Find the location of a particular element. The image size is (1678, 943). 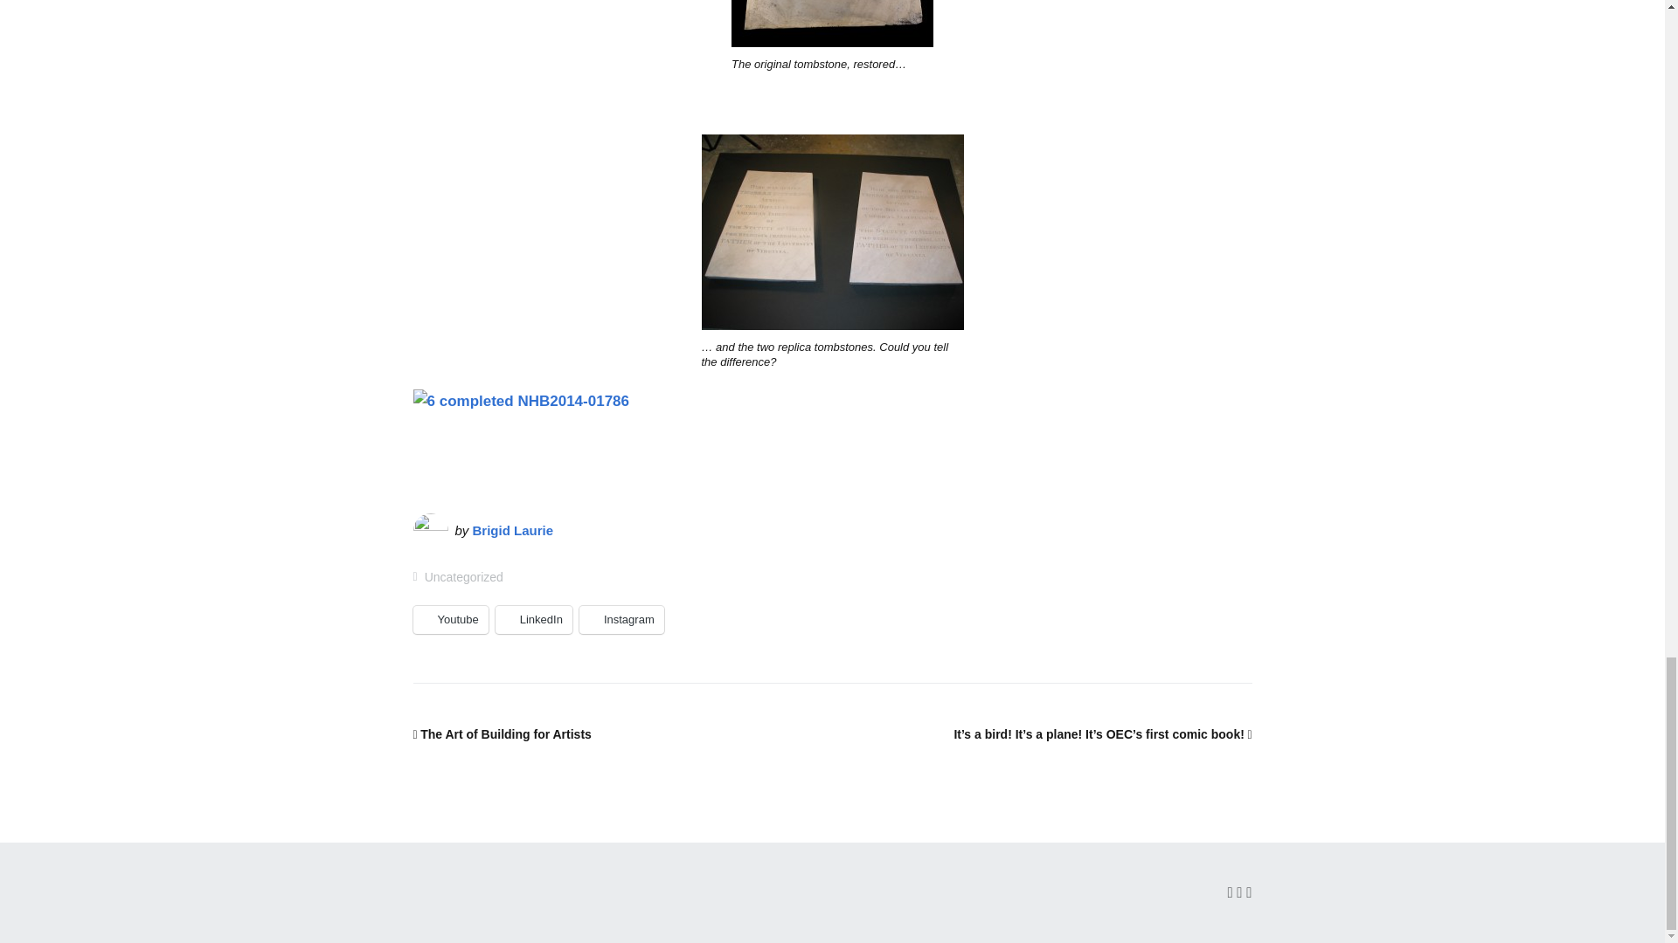

Click to share on Youtube is located at coordinates (450, 620).